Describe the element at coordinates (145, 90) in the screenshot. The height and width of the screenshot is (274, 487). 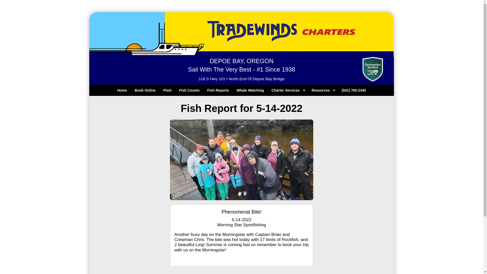
I see `Book Online` at that location.